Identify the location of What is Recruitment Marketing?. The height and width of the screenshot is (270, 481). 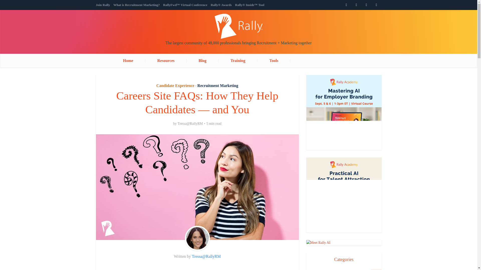
(136, 5).